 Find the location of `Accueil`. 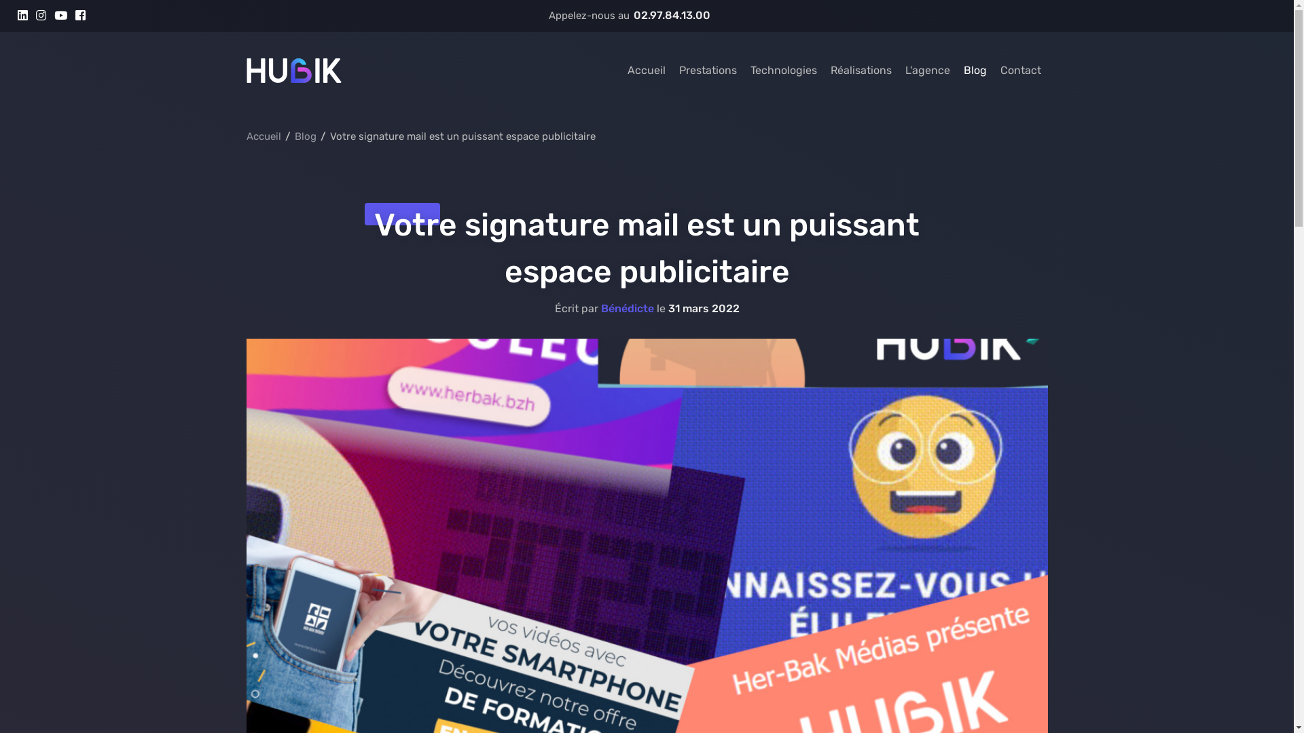

Accueil is located at coordinates (647, 71).